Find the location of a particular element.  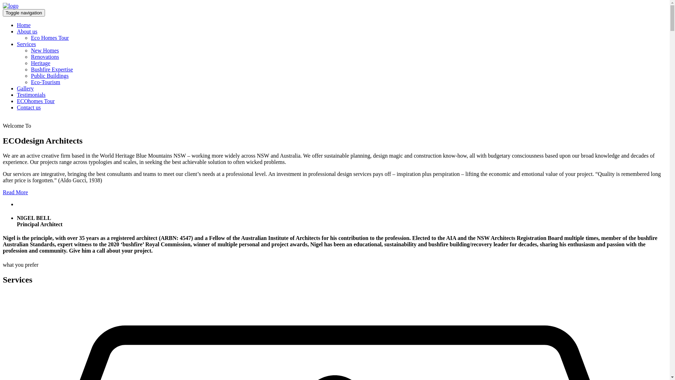

Read More is located at coordinates (15, 192).